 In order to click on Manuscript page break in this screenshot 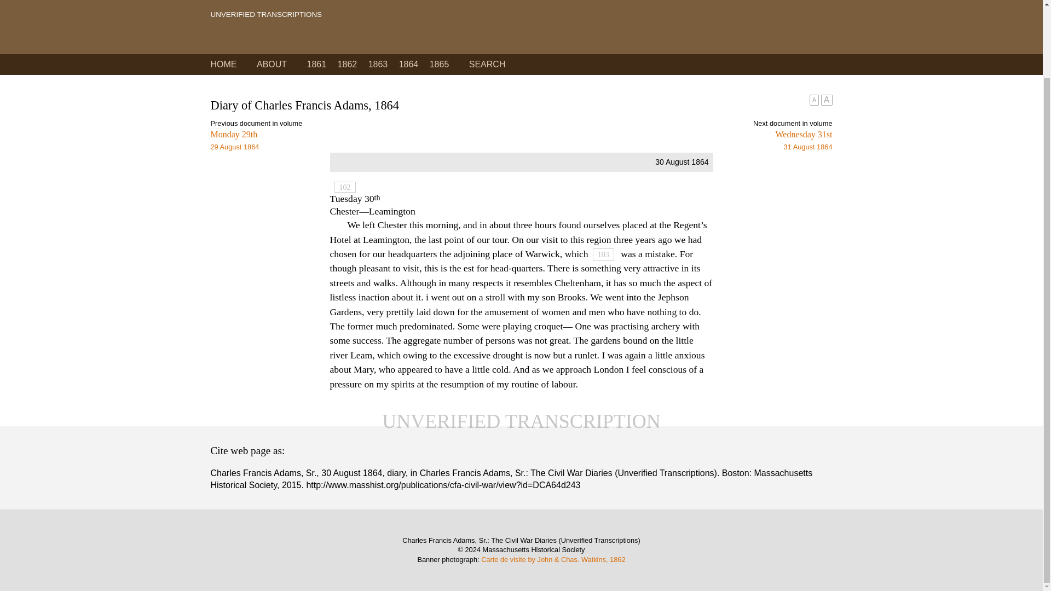, I will do `click(223, 65)`.